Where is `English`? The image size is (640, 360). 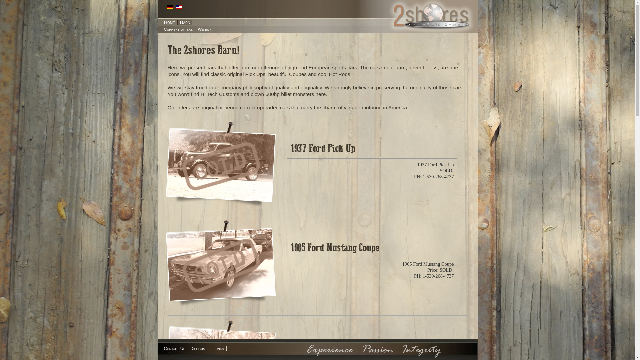 English is located at coordinates (179, 7).